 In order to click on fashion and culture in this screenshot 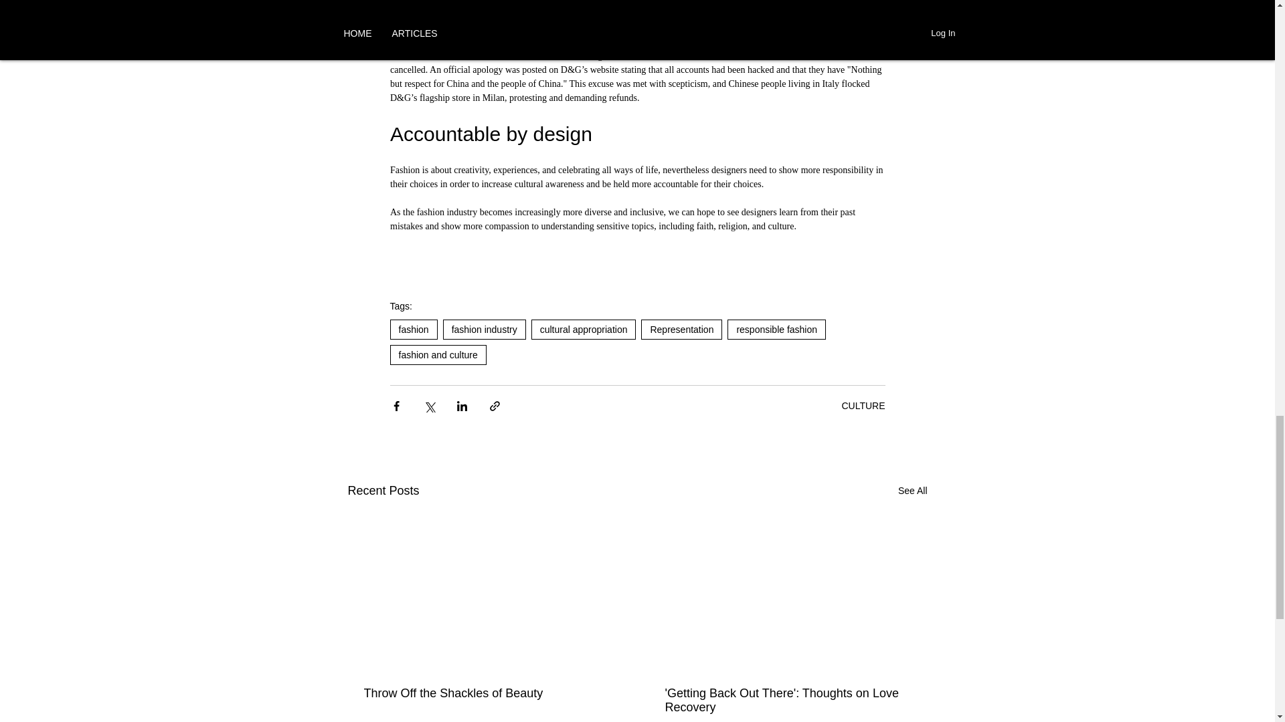, I will do `click(437, 355)`.